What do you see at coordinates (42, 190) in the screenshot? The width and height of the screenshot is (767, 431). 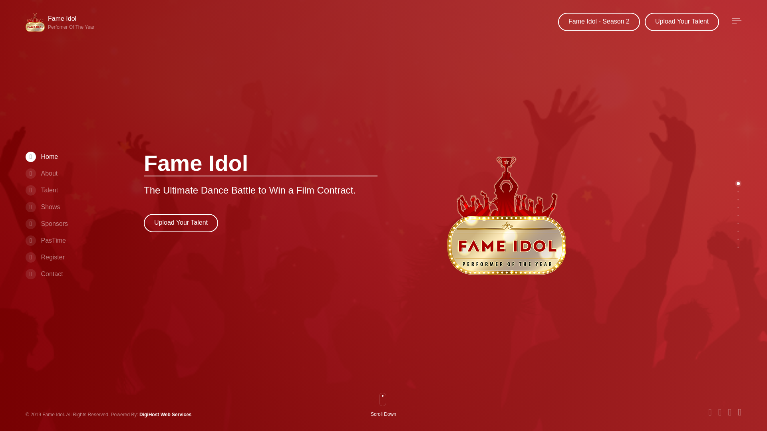 I see `Scroll Down` at bounding box center [42, 190].